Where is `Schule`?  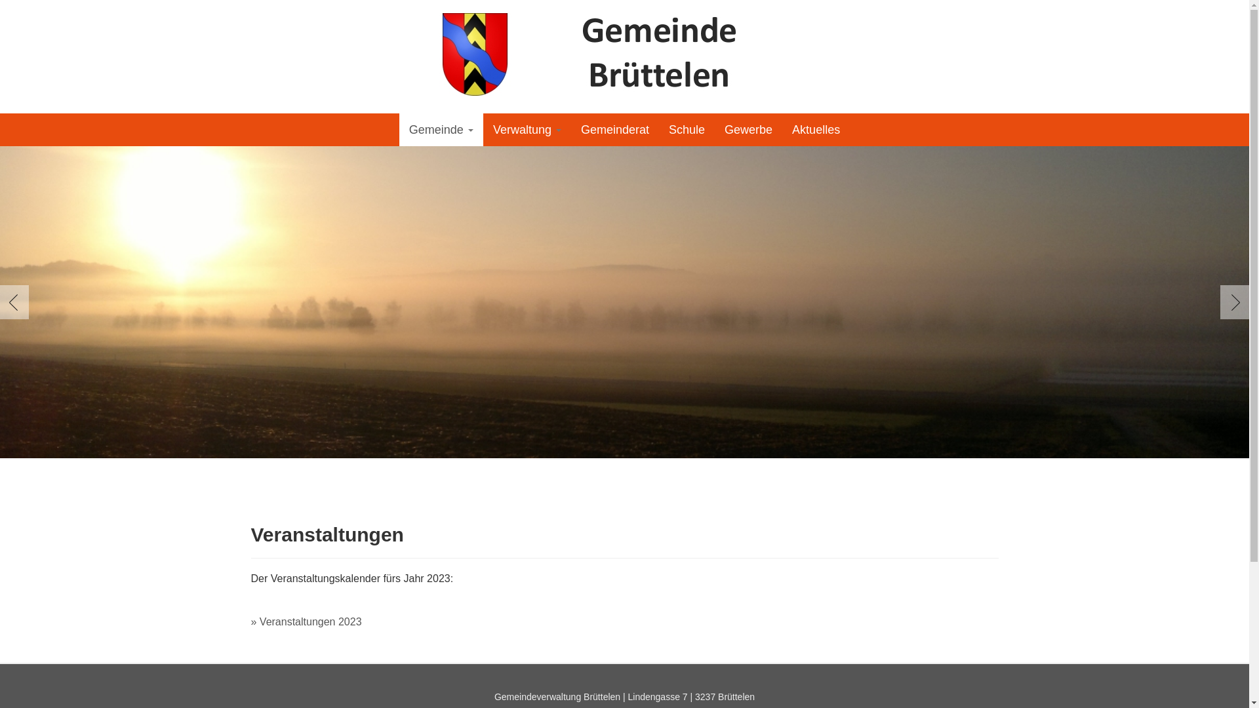
Schule is located at coordinates (687, 130).